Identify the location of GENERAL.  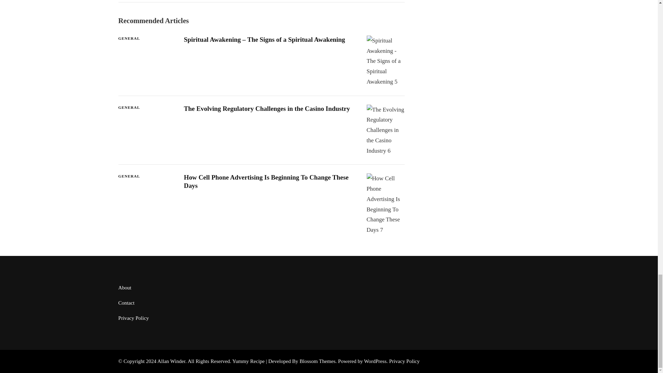
(129, 89).